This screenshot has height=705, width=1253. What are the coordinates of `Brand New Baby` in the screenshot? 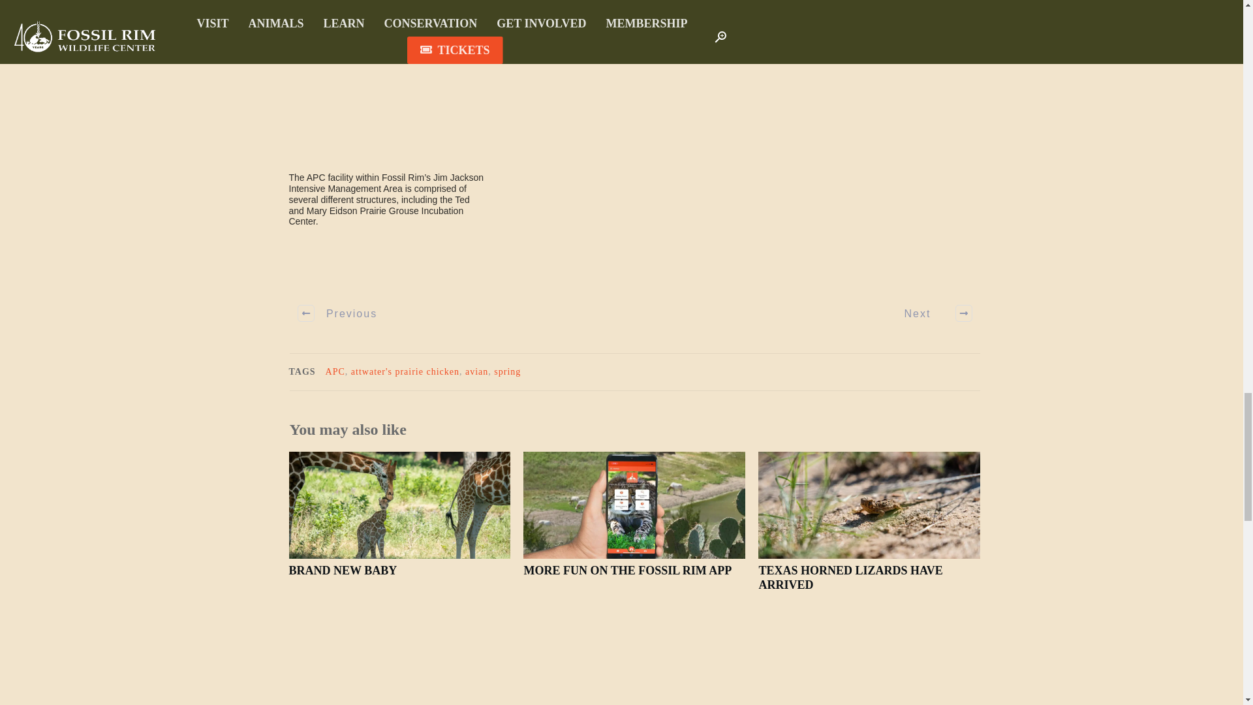 It's located at (342, 571).